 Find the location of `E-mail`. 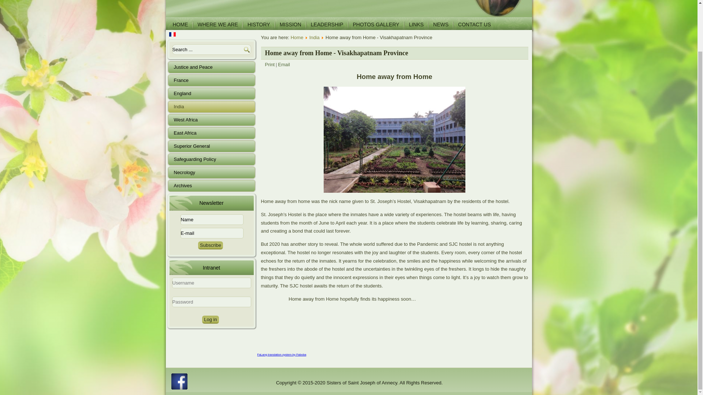

E-mail is located at coordinates (212, 233).